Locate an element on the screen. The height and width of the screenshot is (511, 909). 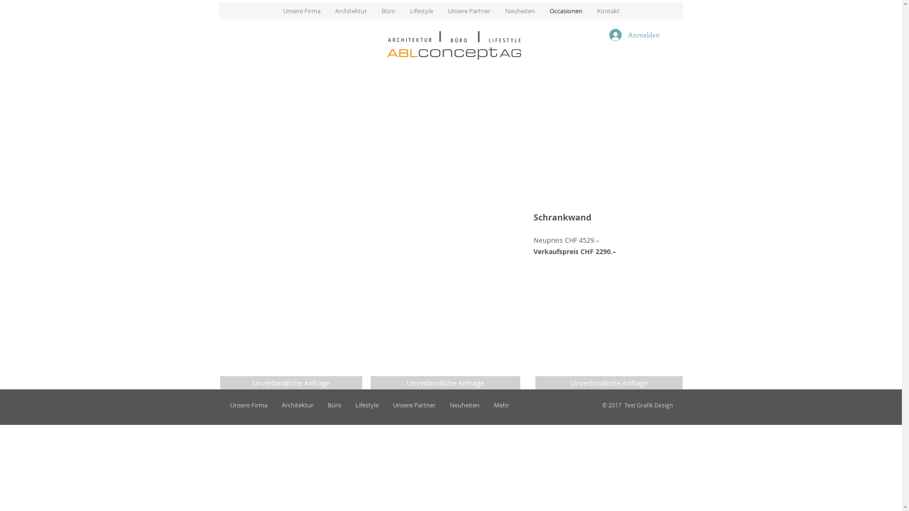
Lifestyle is located at coordinates (367, 405).